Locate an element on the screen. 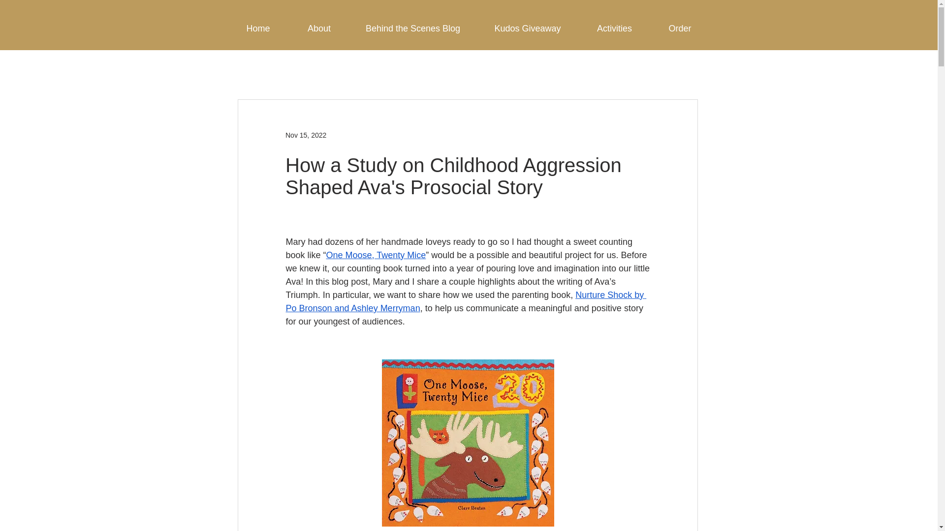 The width and height of the screenshot is (945, 531). Behind the Scenes Blog is located at coordinates (412, 29).